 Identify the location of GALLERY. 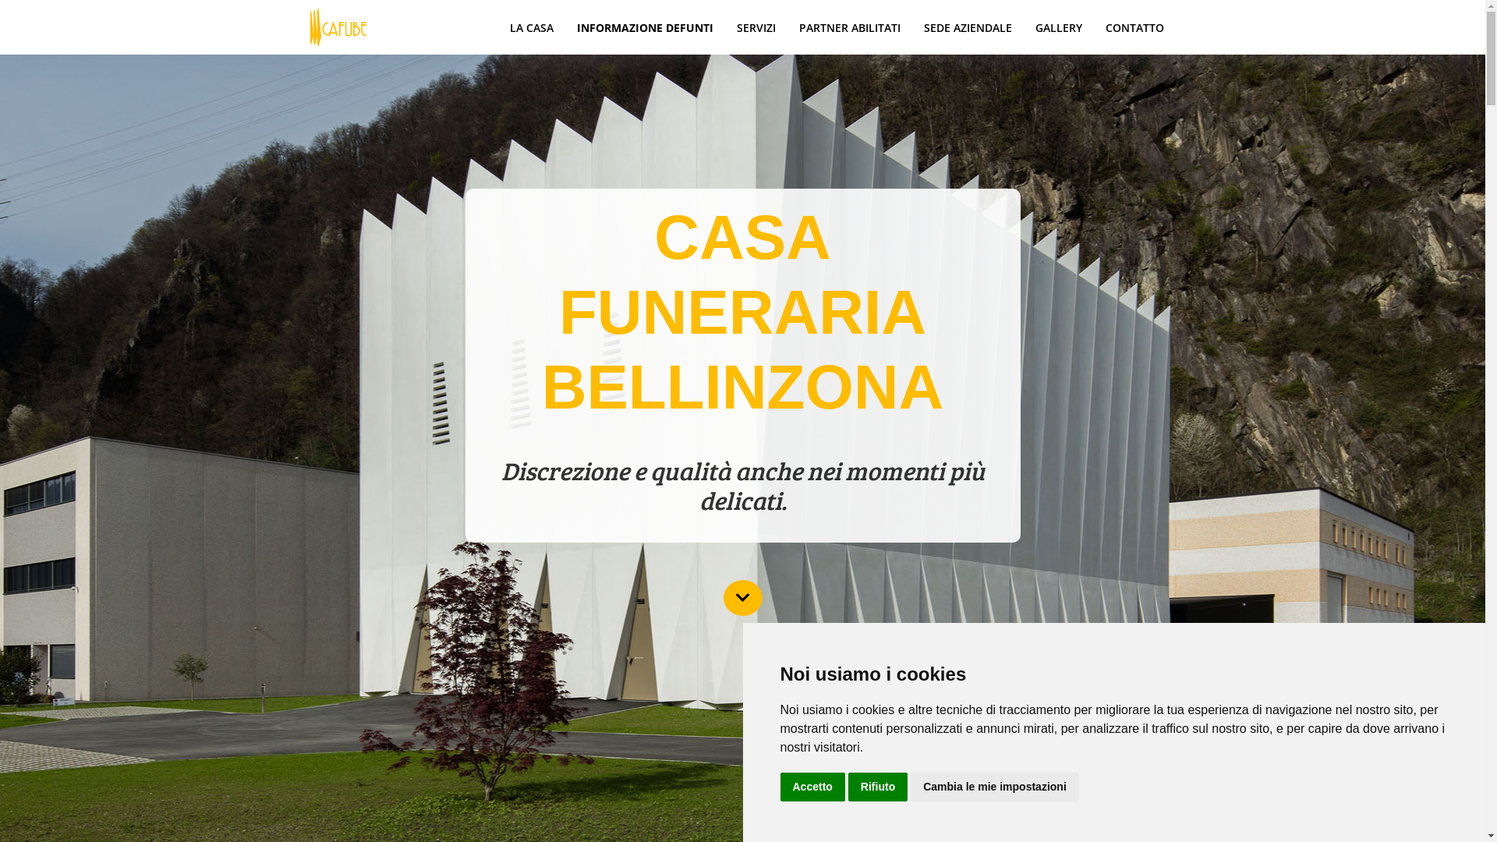
(1058, 28).